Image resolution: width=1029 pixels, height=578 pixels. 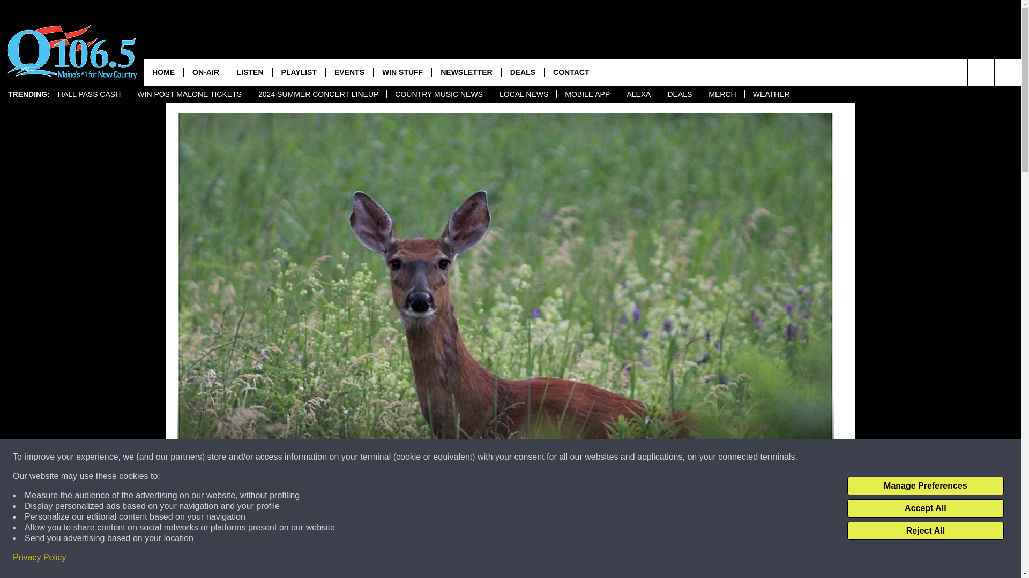 I want to click on EVENTS, so click(x=348, y=72).